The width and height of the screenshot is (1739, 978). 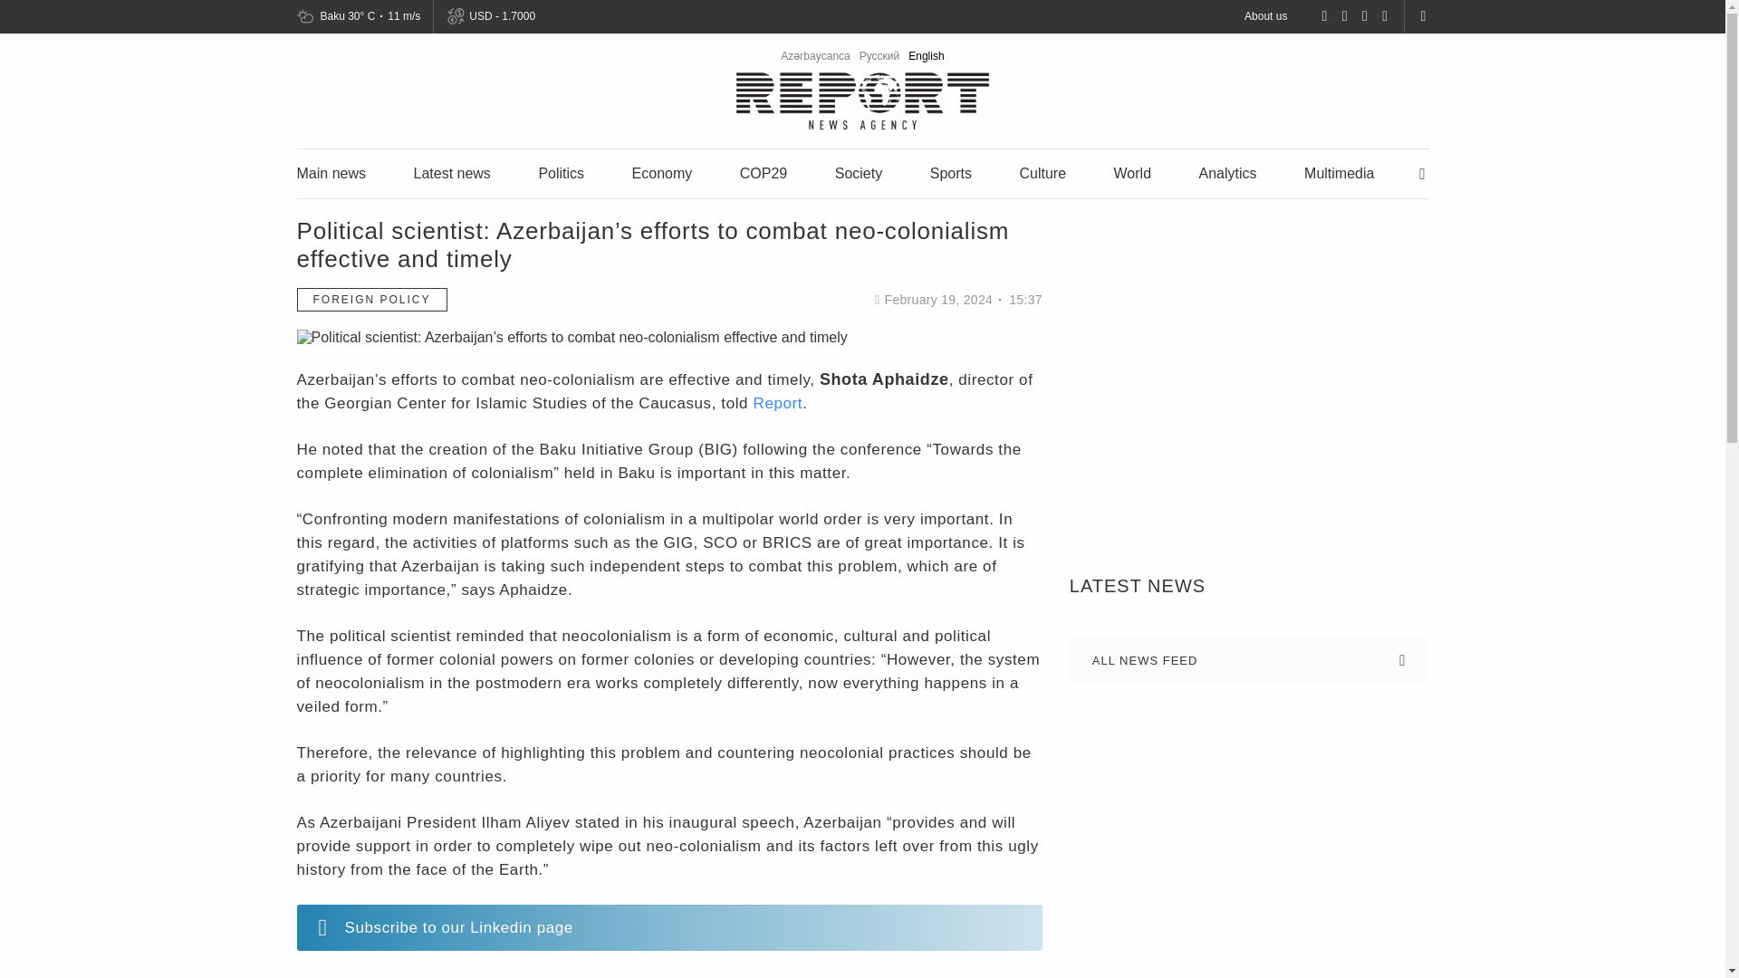 What do you see at coordinates (331, 172) in the screenshot?
I see `Main news` at bounding box center [331, 172].